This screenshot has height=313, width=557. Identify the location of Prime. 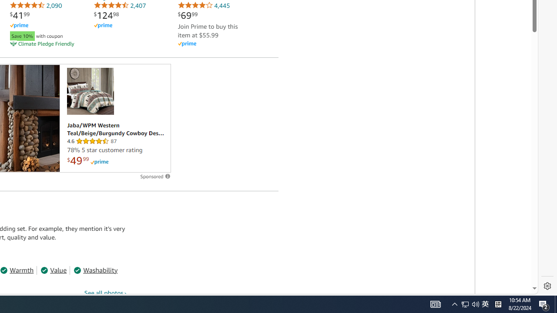
(99, 162).